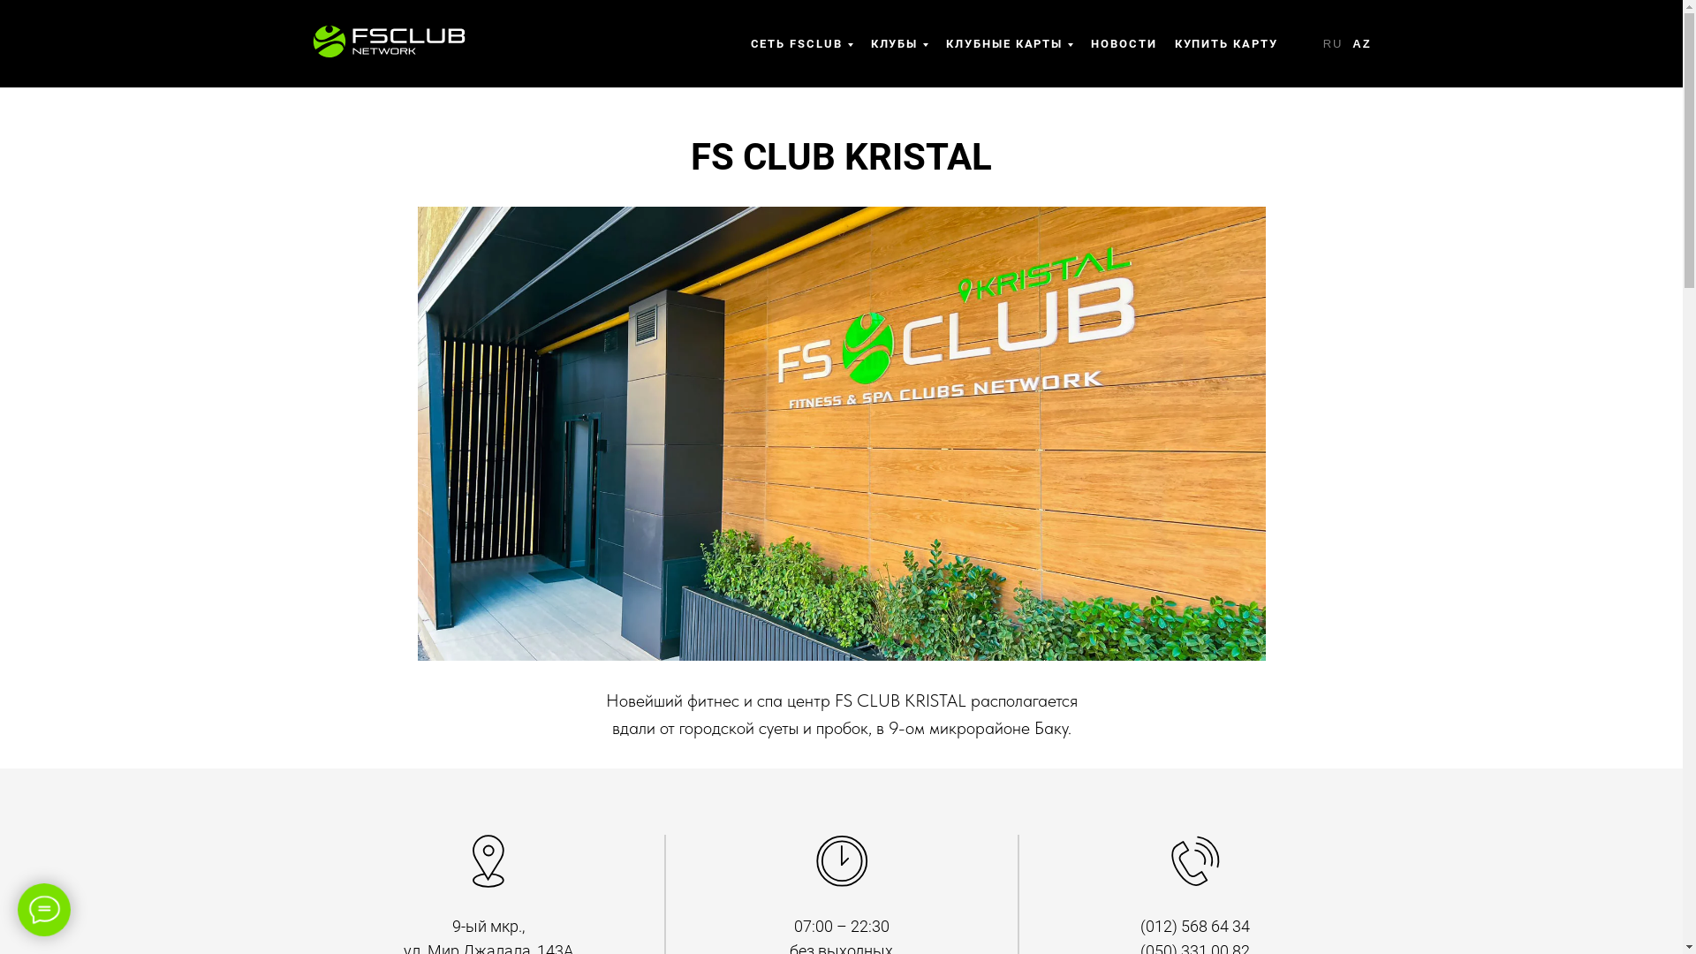 This screenshot has height=954, width=1696. Describe the element at coordinates (1334, 44) in the screenshot. I see `RU` at that location.